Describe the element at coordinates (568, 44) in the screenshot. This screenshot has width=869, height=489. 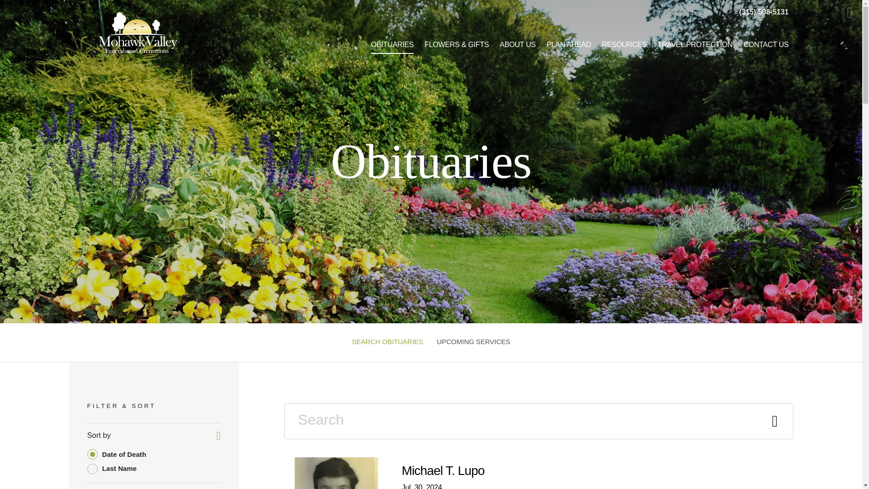
I see `RESOURCES` at that location.